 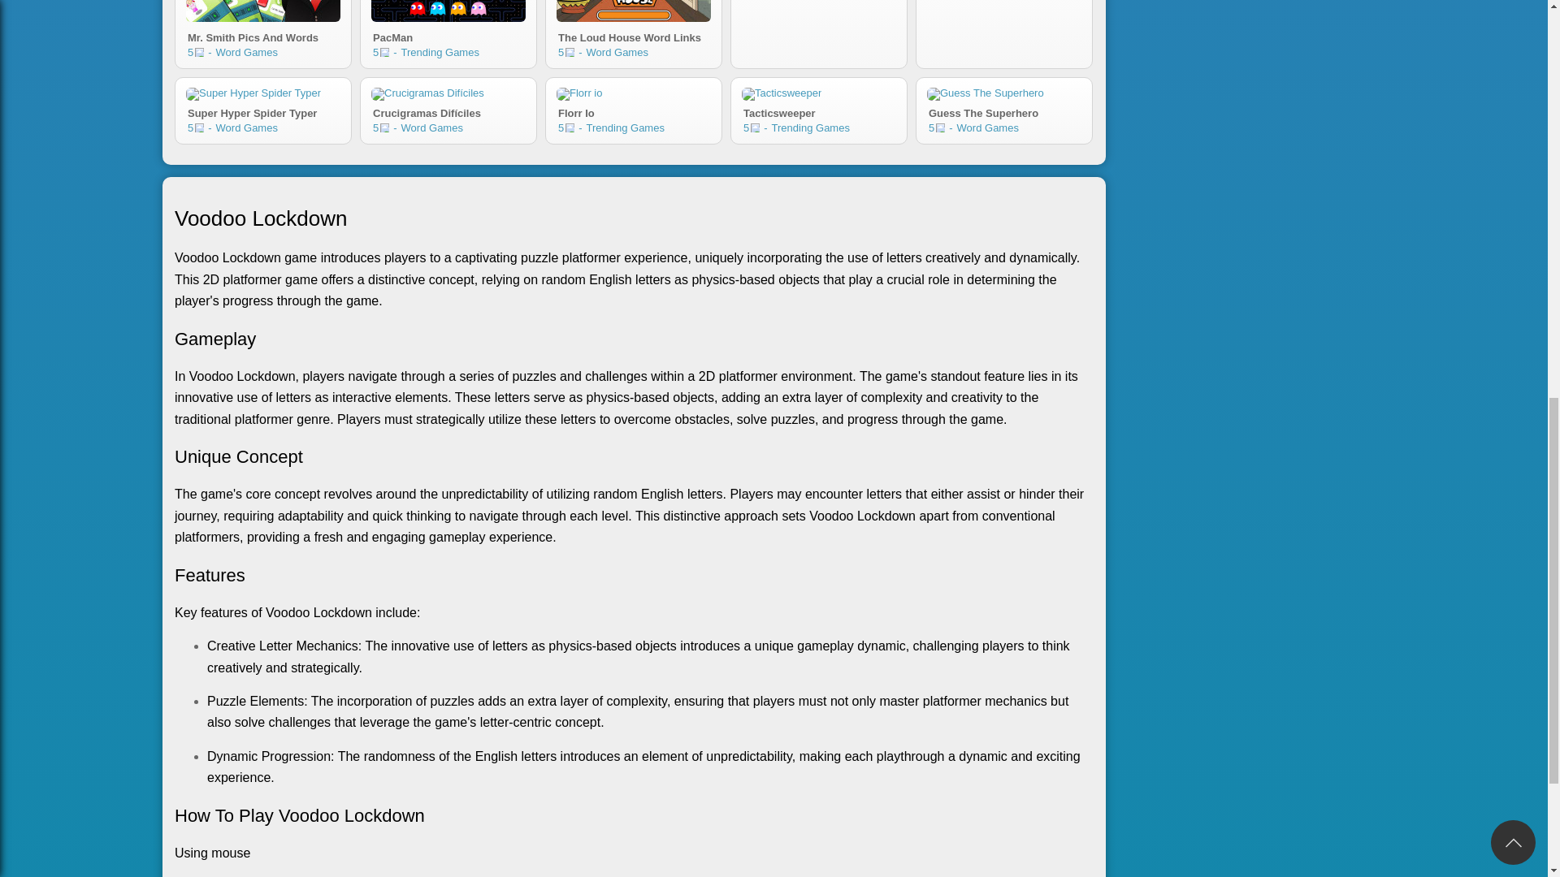 I want to click on numrate, so click(x=262, y=110).